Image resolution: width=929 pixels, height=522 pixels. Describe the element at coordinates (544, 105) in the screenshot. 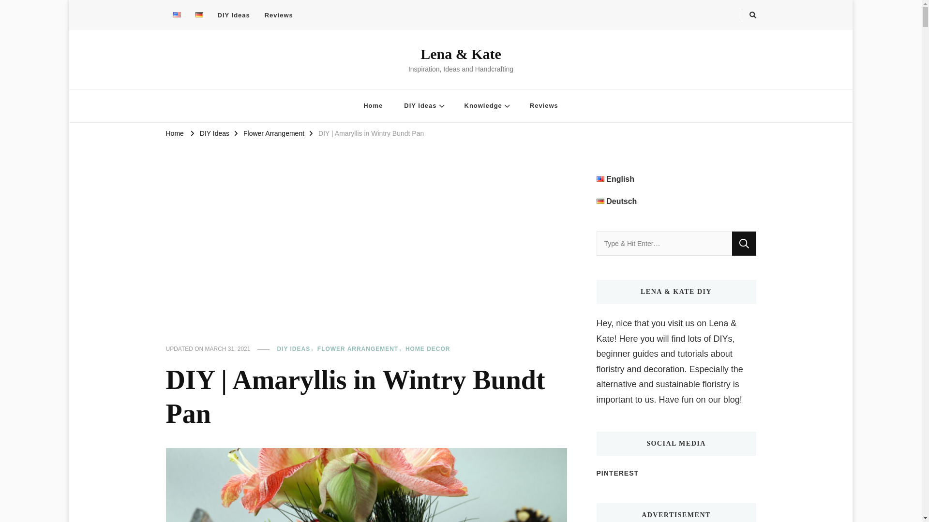

I see `Reviews` at that location.